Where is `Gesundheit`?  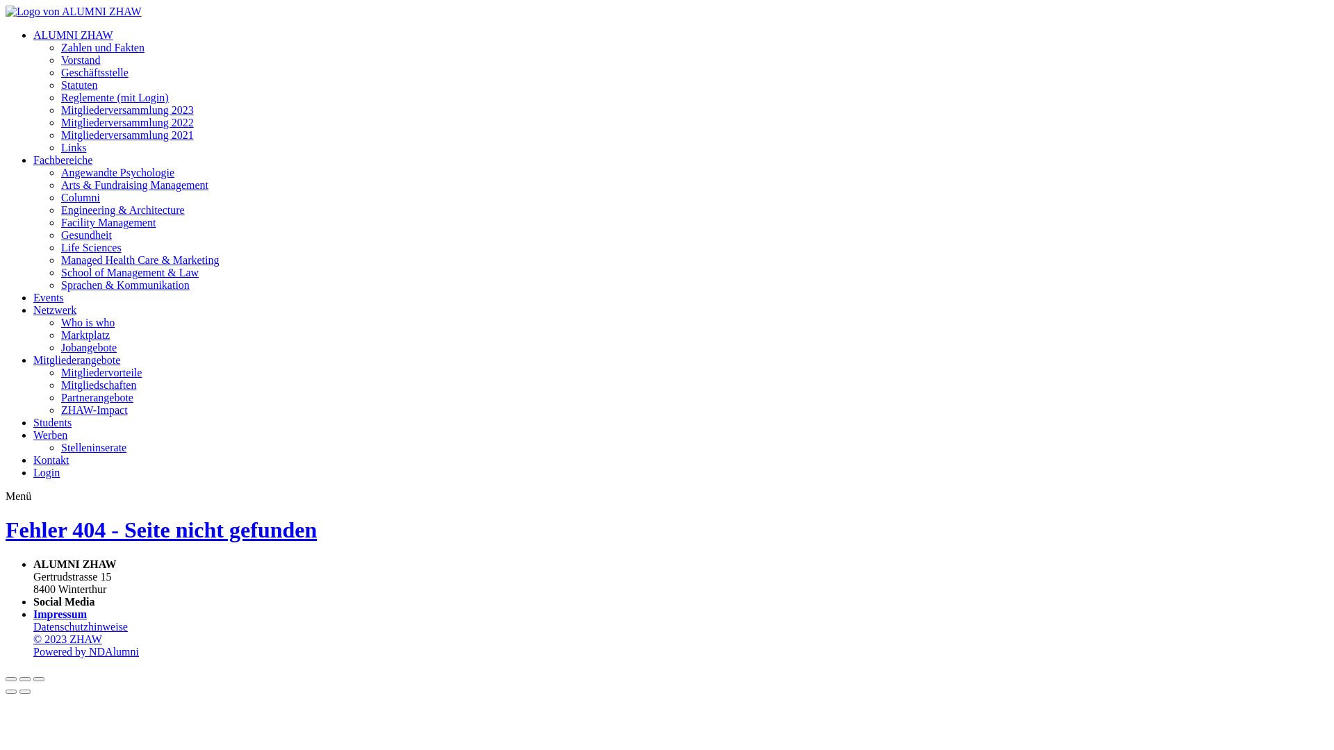
Gesundheit is located at coordinates (86, 235).